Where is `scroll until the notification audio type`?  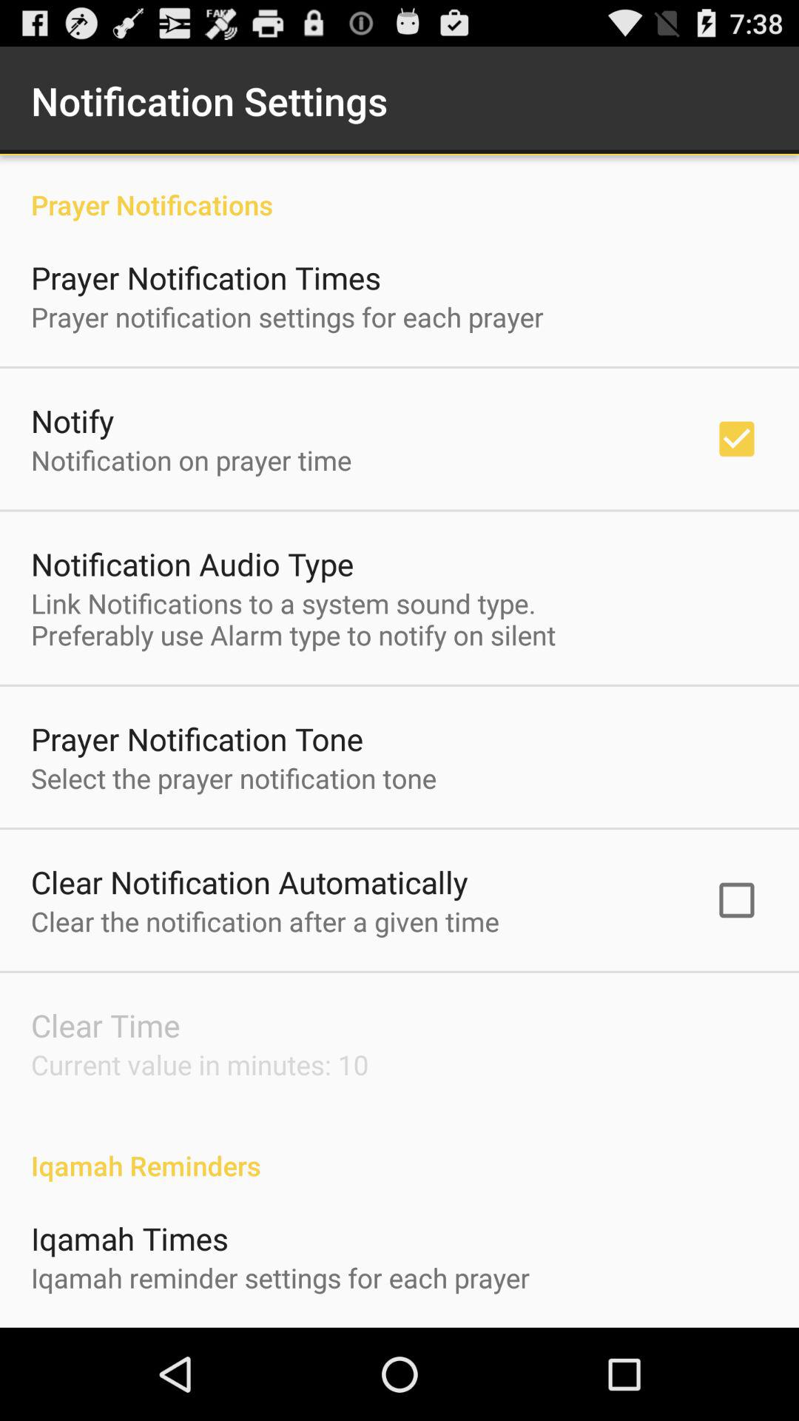 scroll until the notification audio type is located at coordinates (192, 564).